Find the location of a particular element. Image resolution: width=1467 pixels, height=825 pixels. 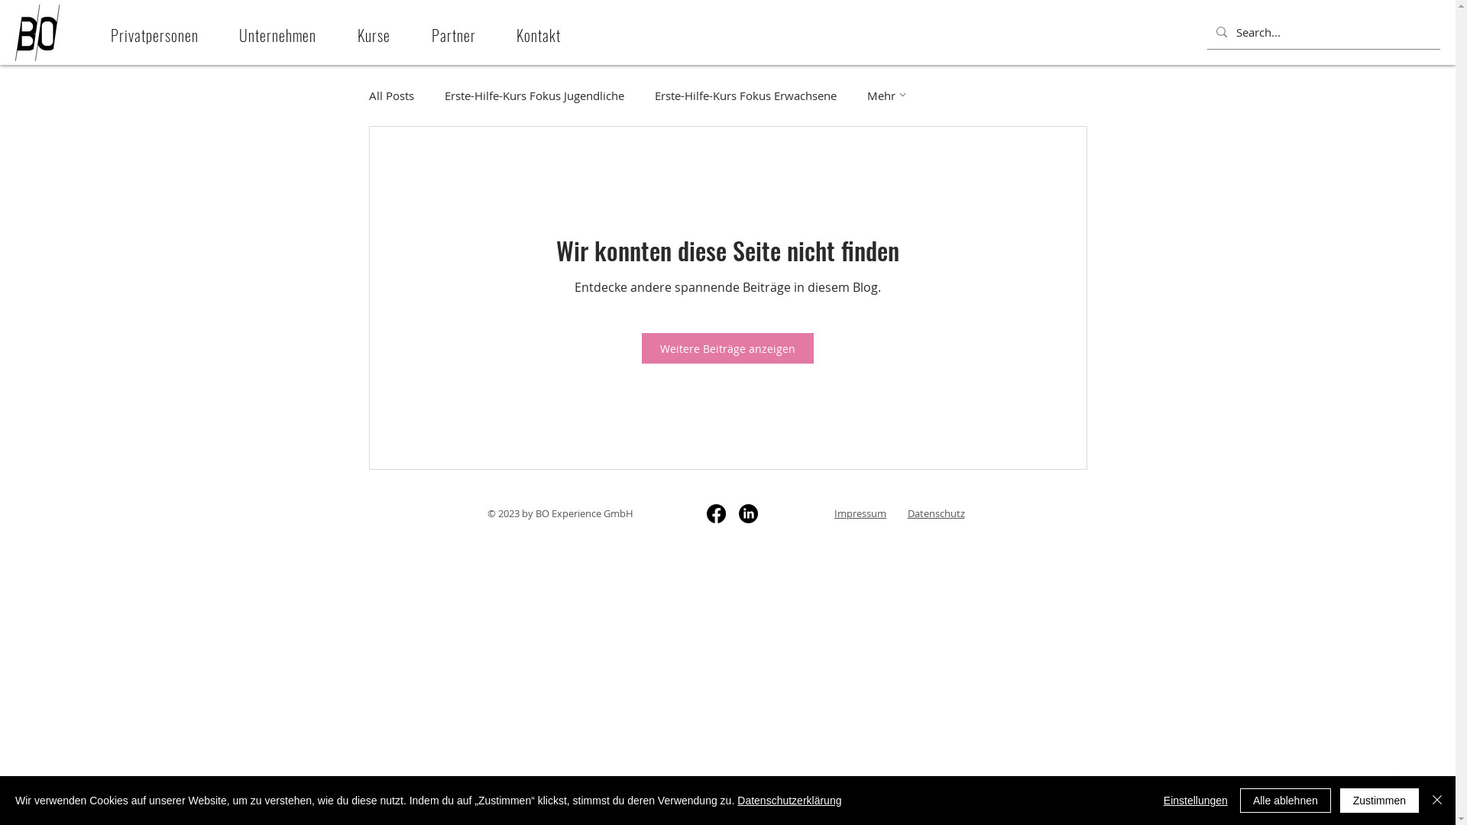

Erste-Hilfe-Kurs Fokus Jugendliche is located at coordinates (535, 95).